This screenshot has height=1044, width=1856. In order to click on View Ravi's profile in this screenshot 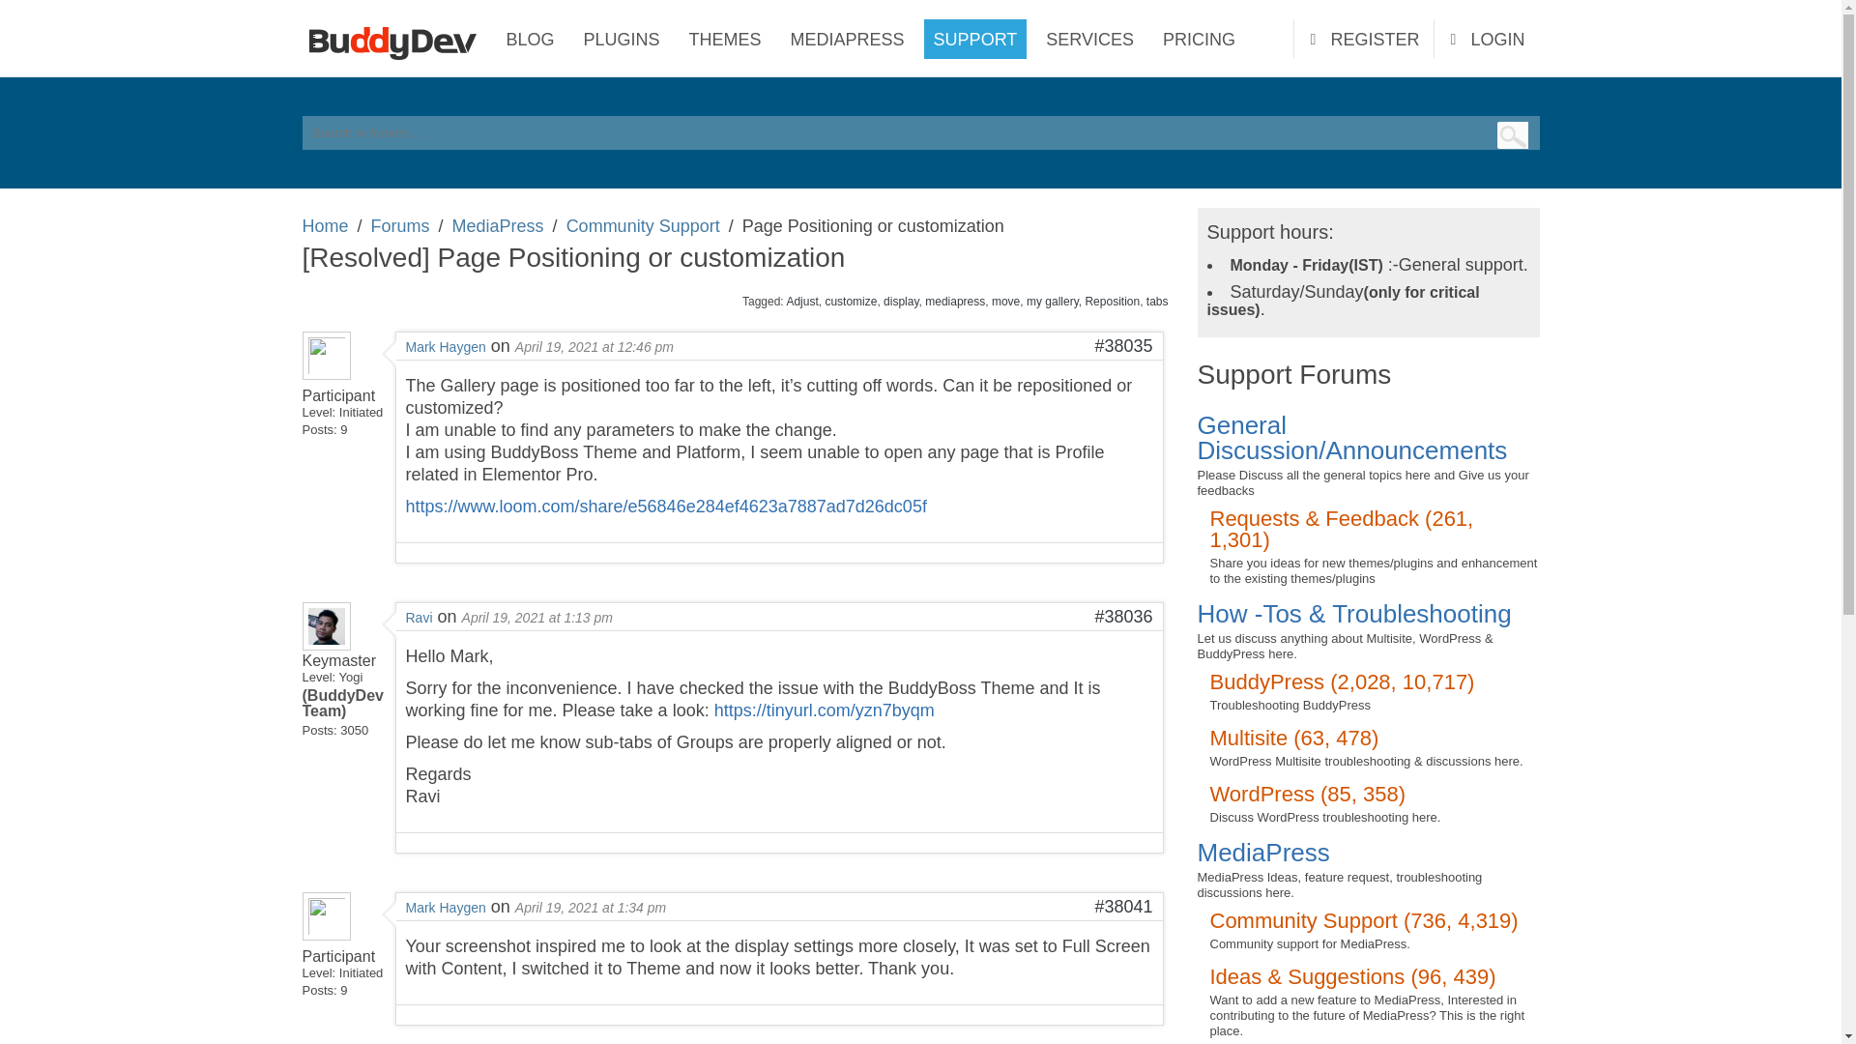, I will do `click(325, 644)`.